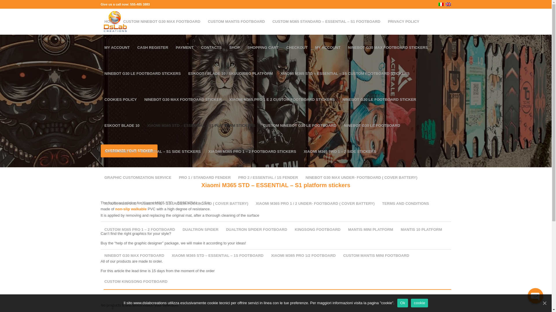 This screenshot has height=312, width=556. I want to click on TERMS AND CONDITIONS, so click(405, 203).